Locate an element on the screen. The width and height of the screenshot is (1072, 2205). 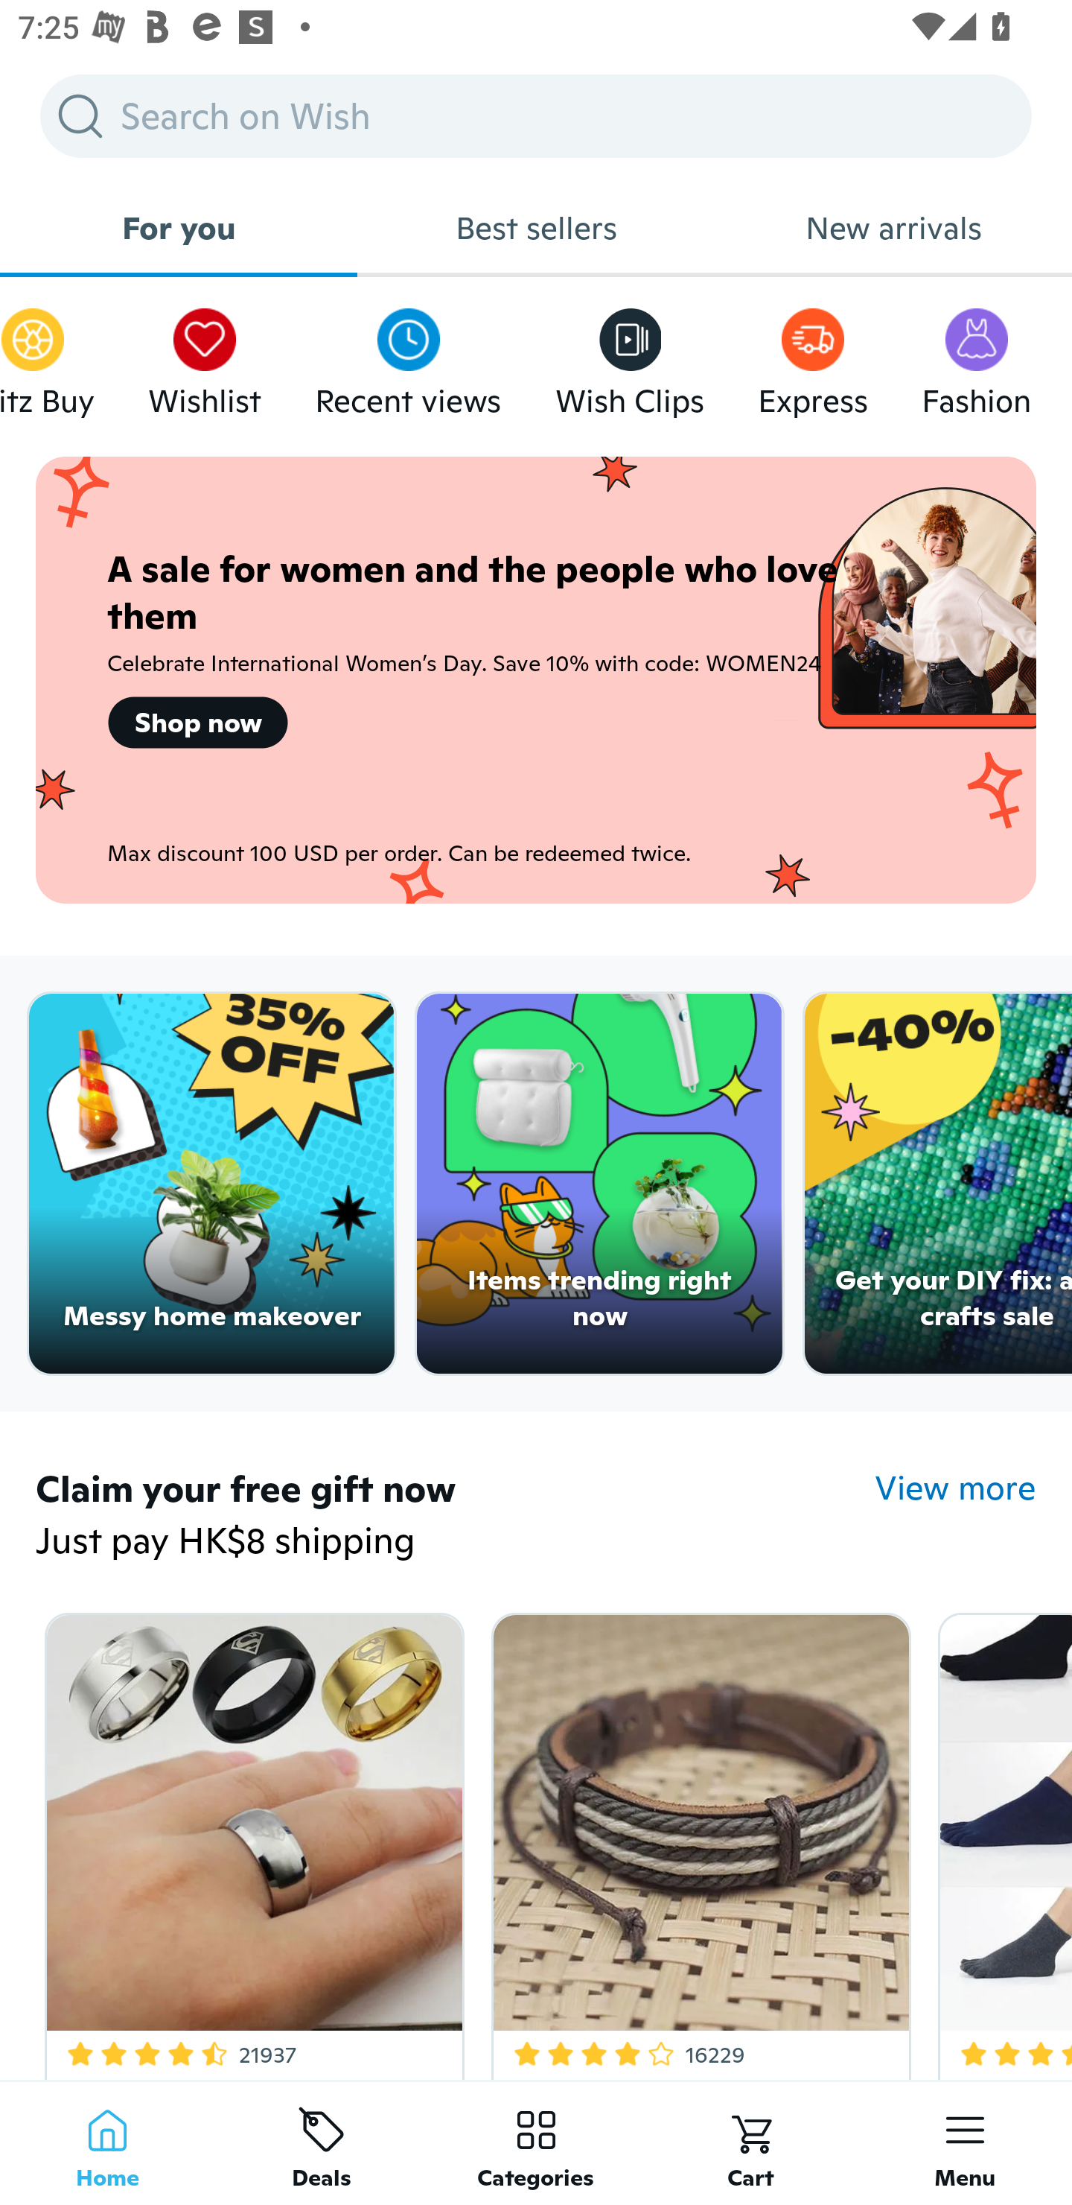
Wishlist is located at coordinates (204, 356).